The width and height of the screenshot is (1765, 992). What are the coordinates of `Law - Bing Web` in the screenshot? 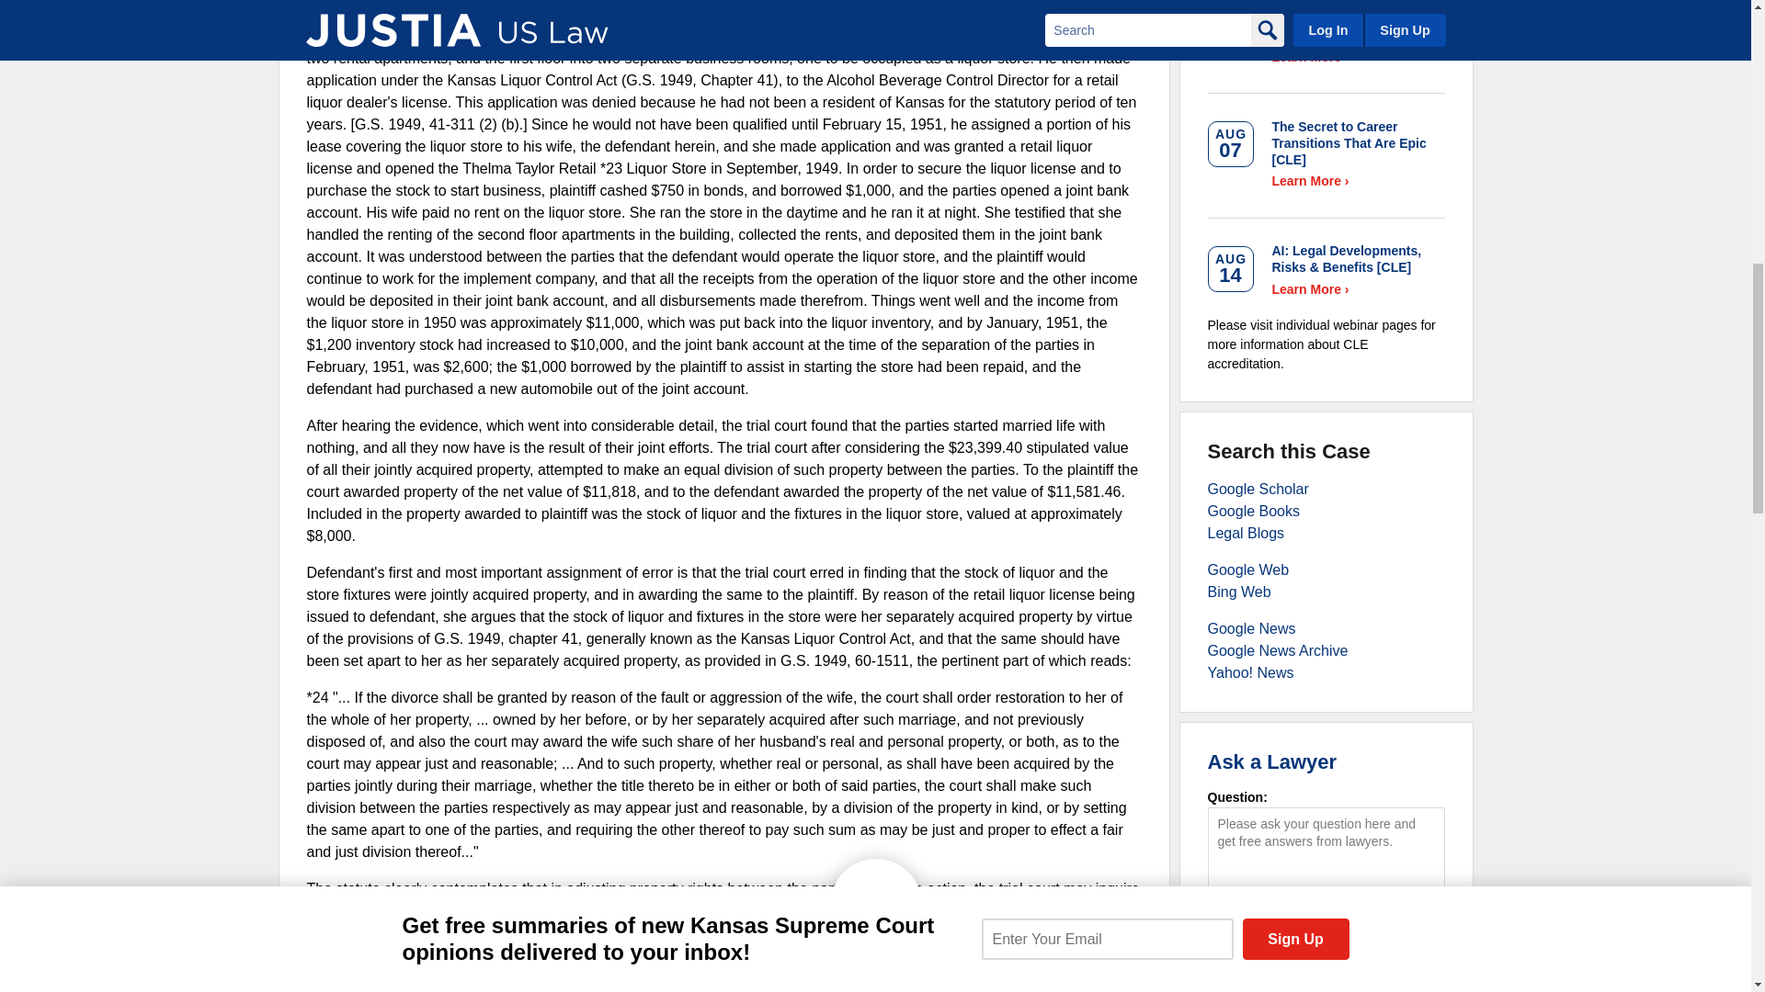 It's located at (1239, 592).